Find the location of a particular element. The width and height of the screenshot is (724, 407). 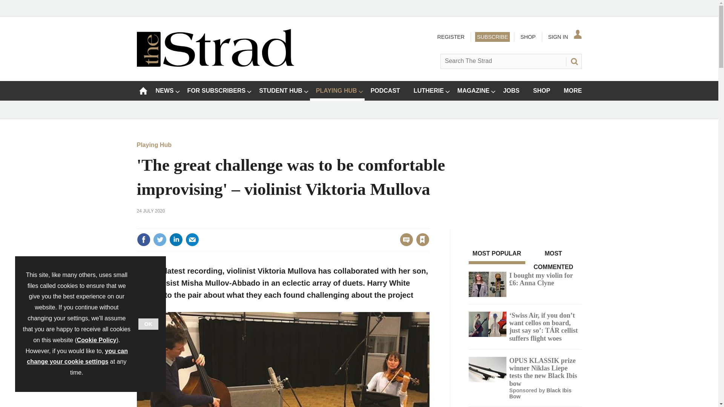

OK is located at coordinates (148, 324).